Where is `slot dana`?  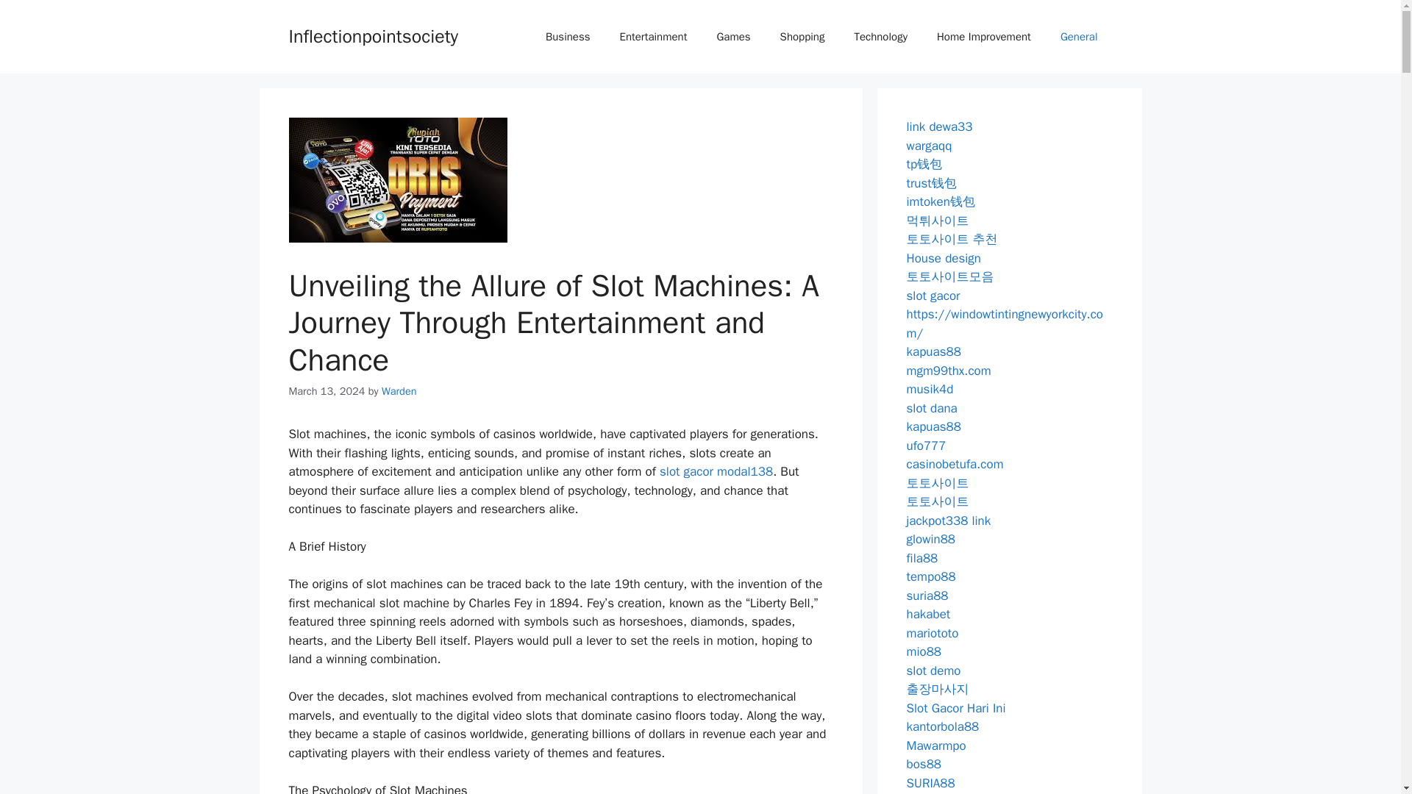 slot dana is located at coordinates (931, 407).